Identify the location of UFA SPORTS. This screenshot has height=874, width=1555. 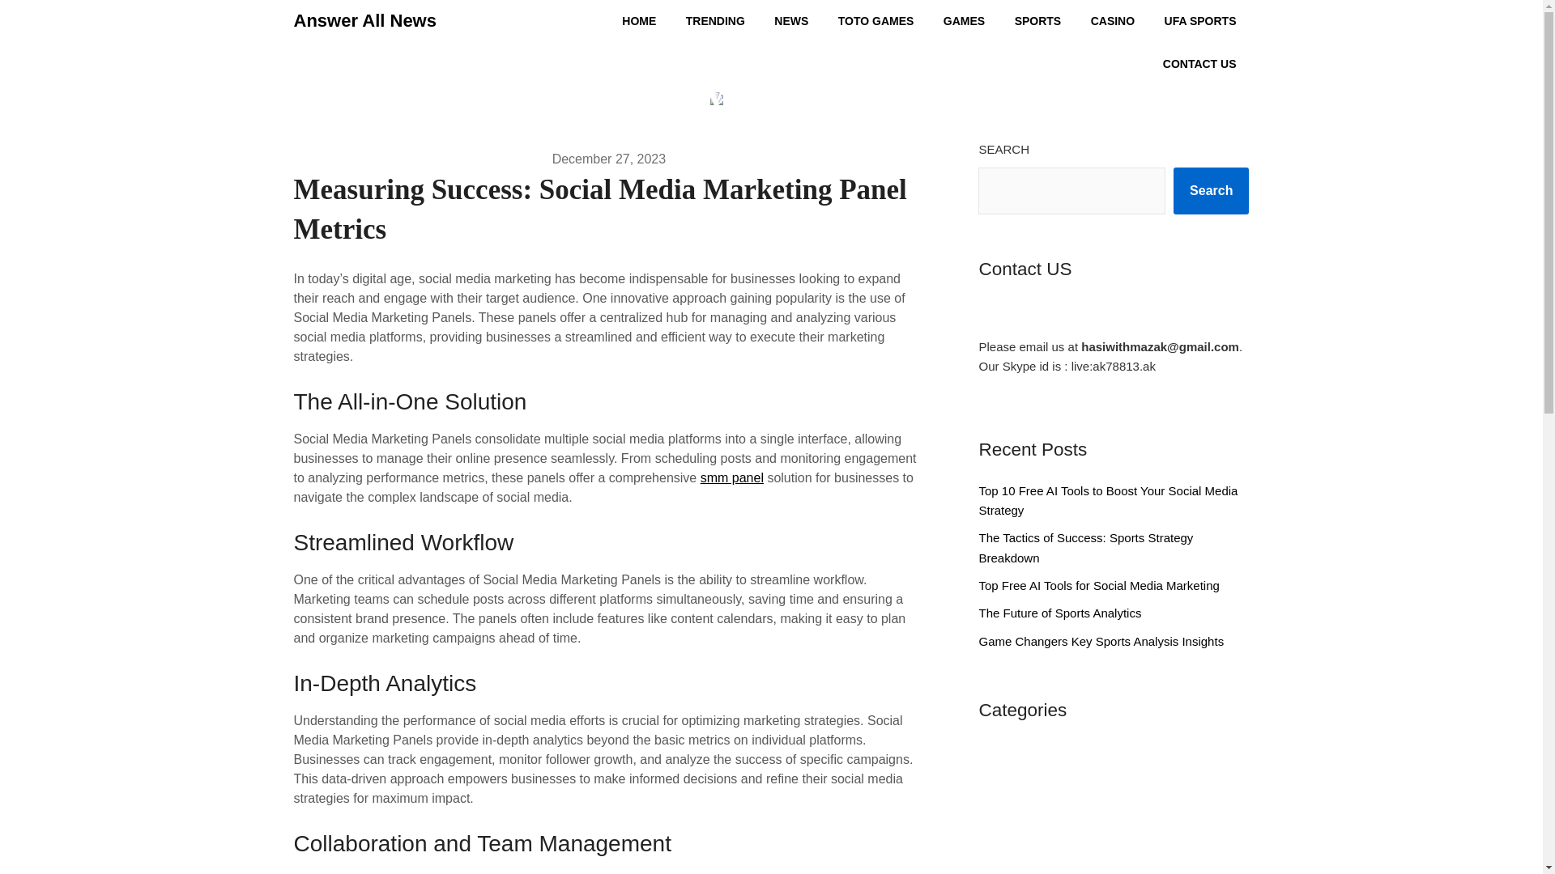
(1200, 21).